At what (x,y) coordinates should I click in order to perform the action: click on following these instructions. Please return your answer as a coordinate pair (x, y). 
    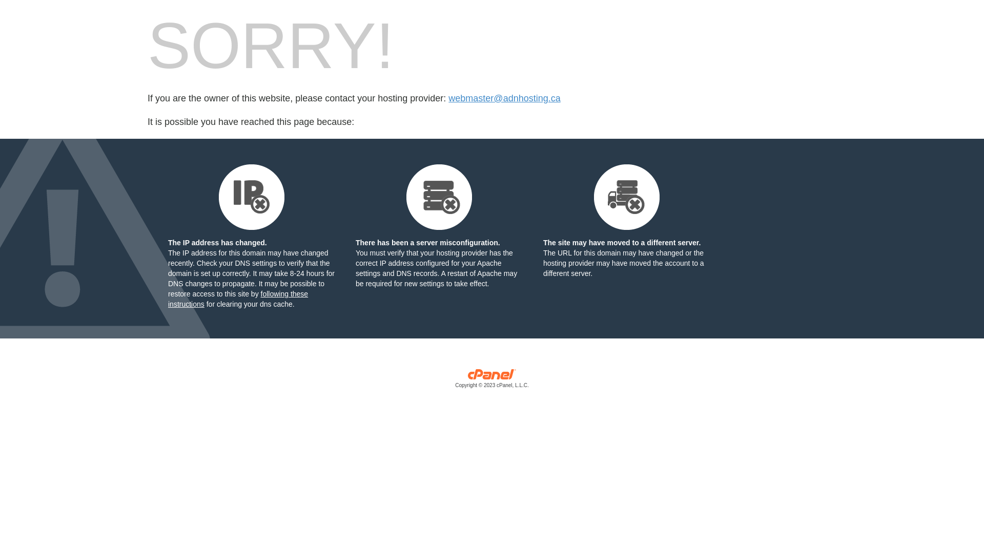
    Looking at the image, I should click on (238, 299).